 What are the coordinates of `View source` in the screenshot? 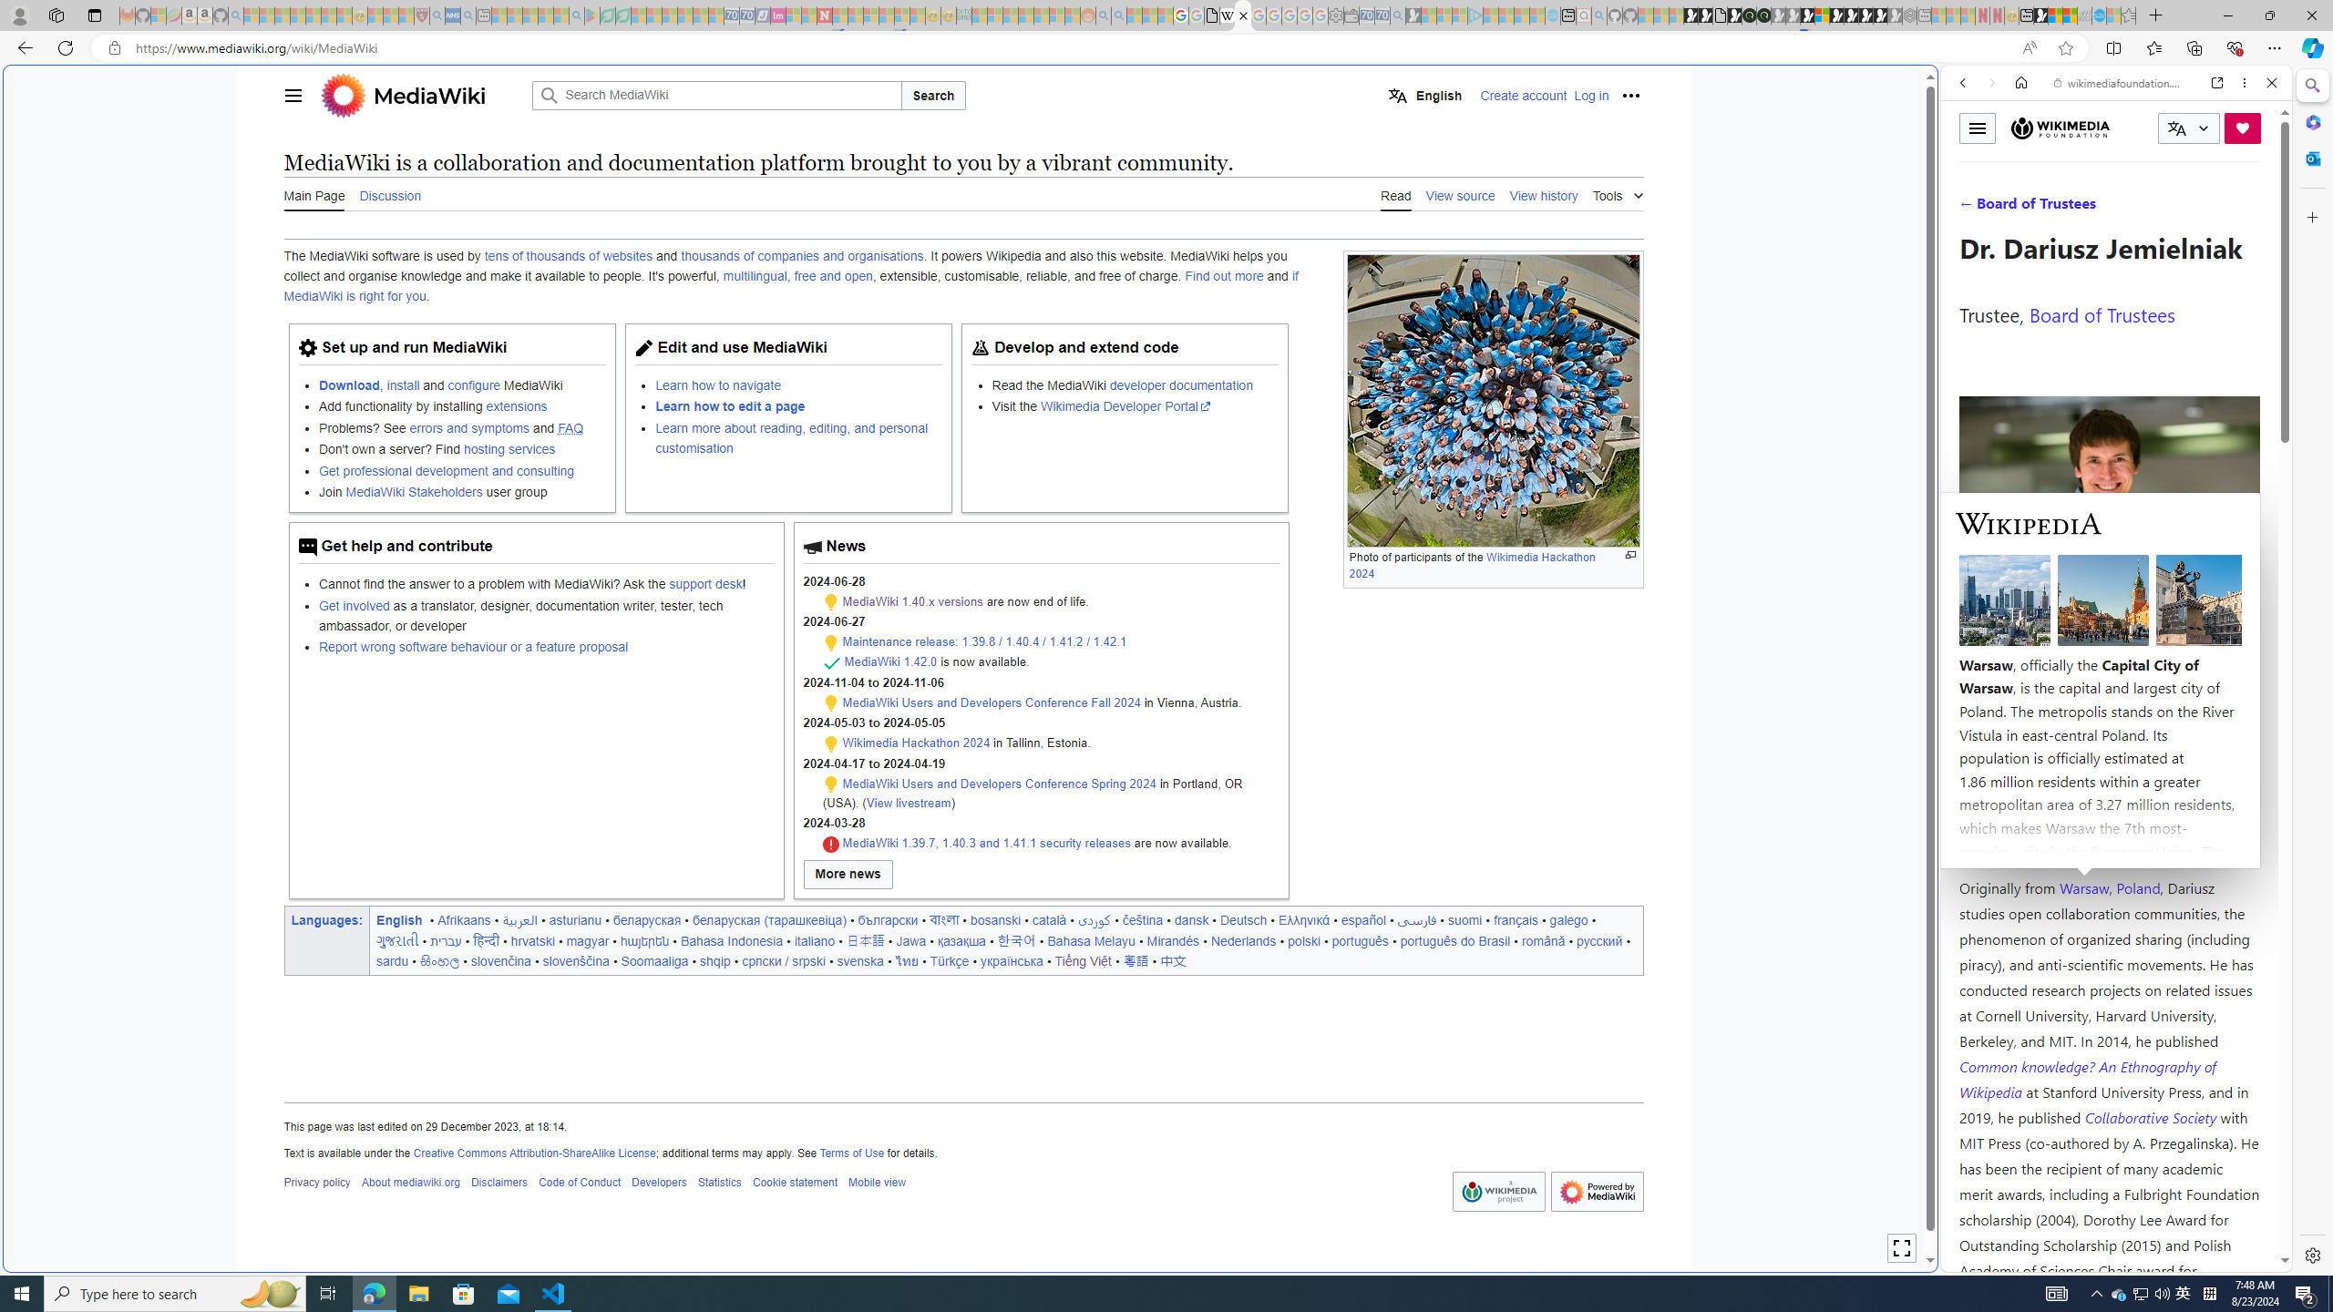 It's located at (1460, 195).